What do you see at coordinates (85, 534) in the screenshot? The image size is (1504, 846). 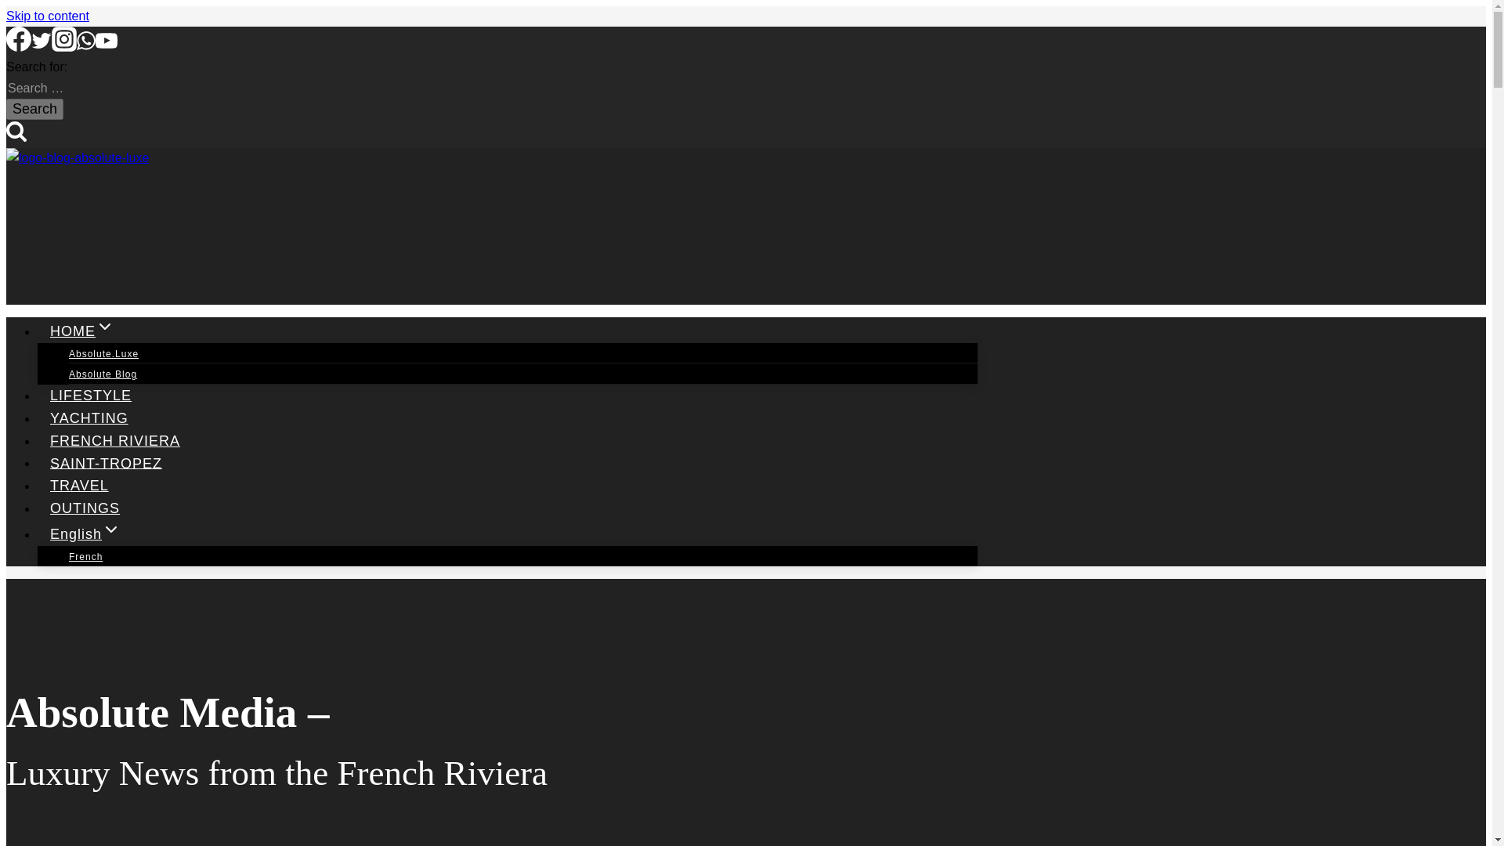 I see `EnglishExpand` at bounding box center [85, 534].